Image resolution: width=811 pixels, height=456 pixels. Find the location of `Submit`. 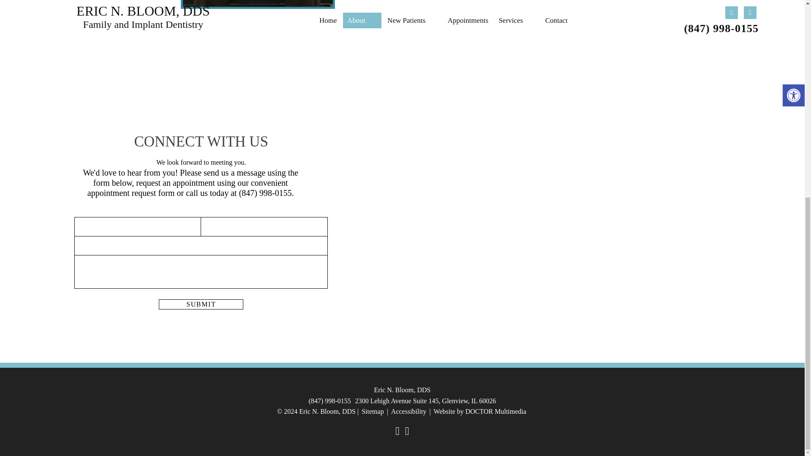

Submit is located at coordinates (201, 304).